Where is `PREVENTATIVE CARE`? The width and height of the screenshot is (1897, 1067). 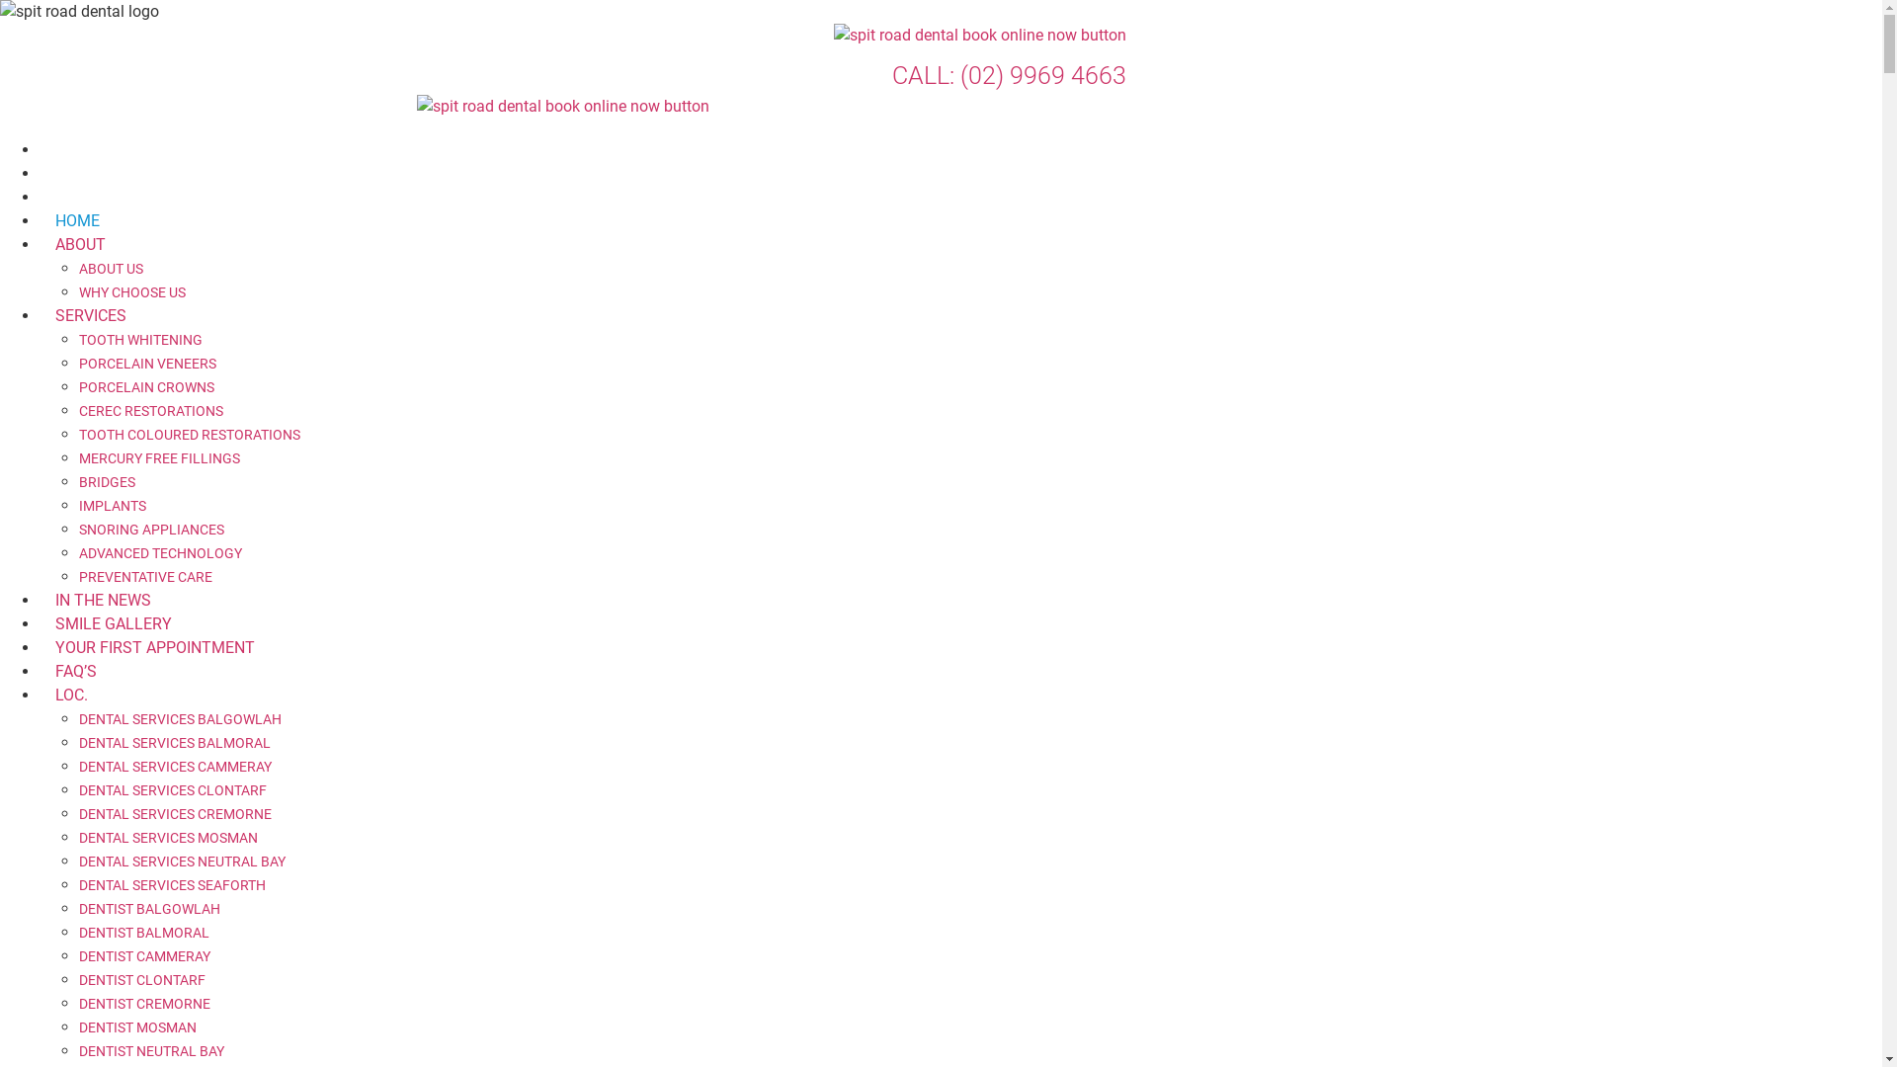
PREVENTATIVE CARE is located at coordinates (146, 577).